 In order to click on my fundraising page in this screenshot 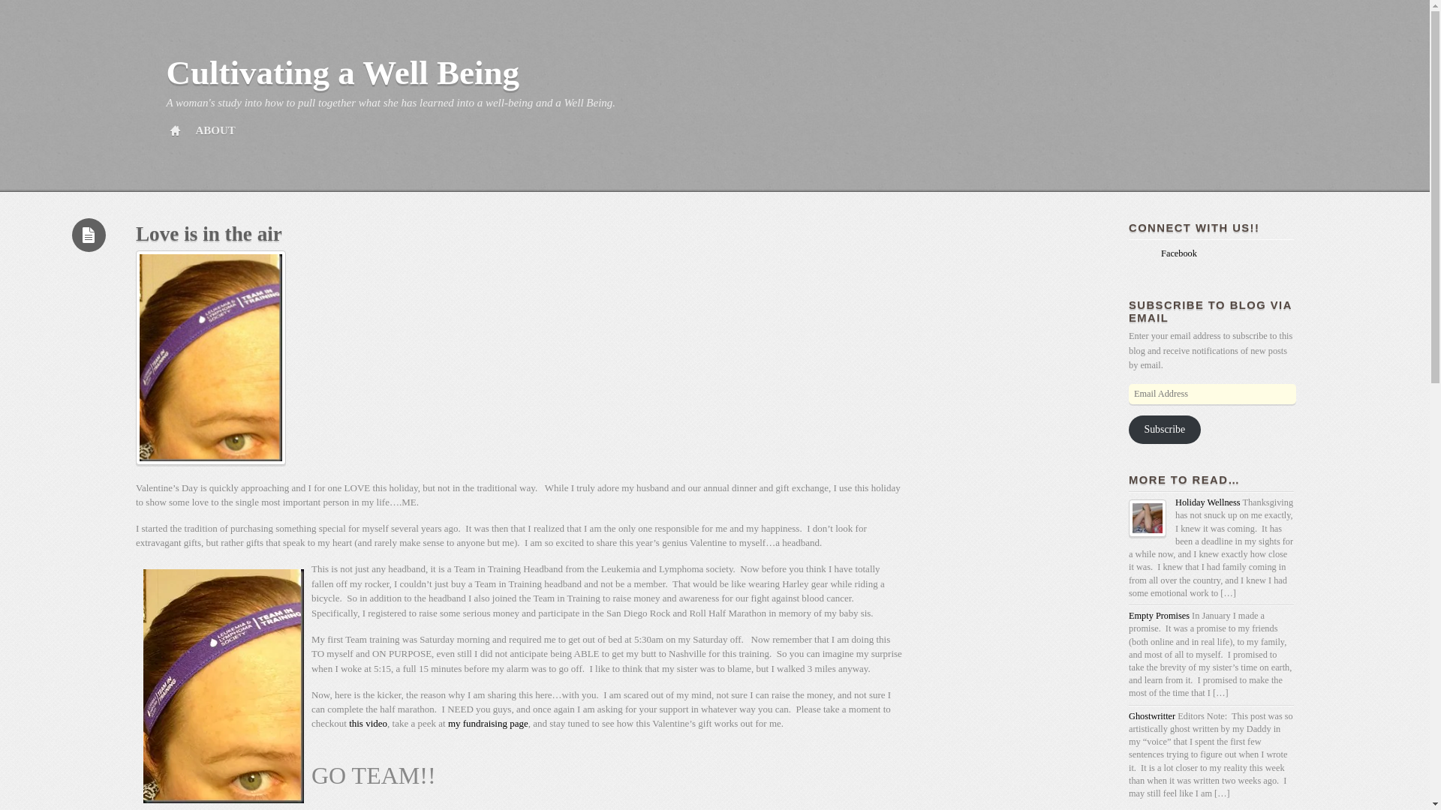, I will do `click(488, 723)`.